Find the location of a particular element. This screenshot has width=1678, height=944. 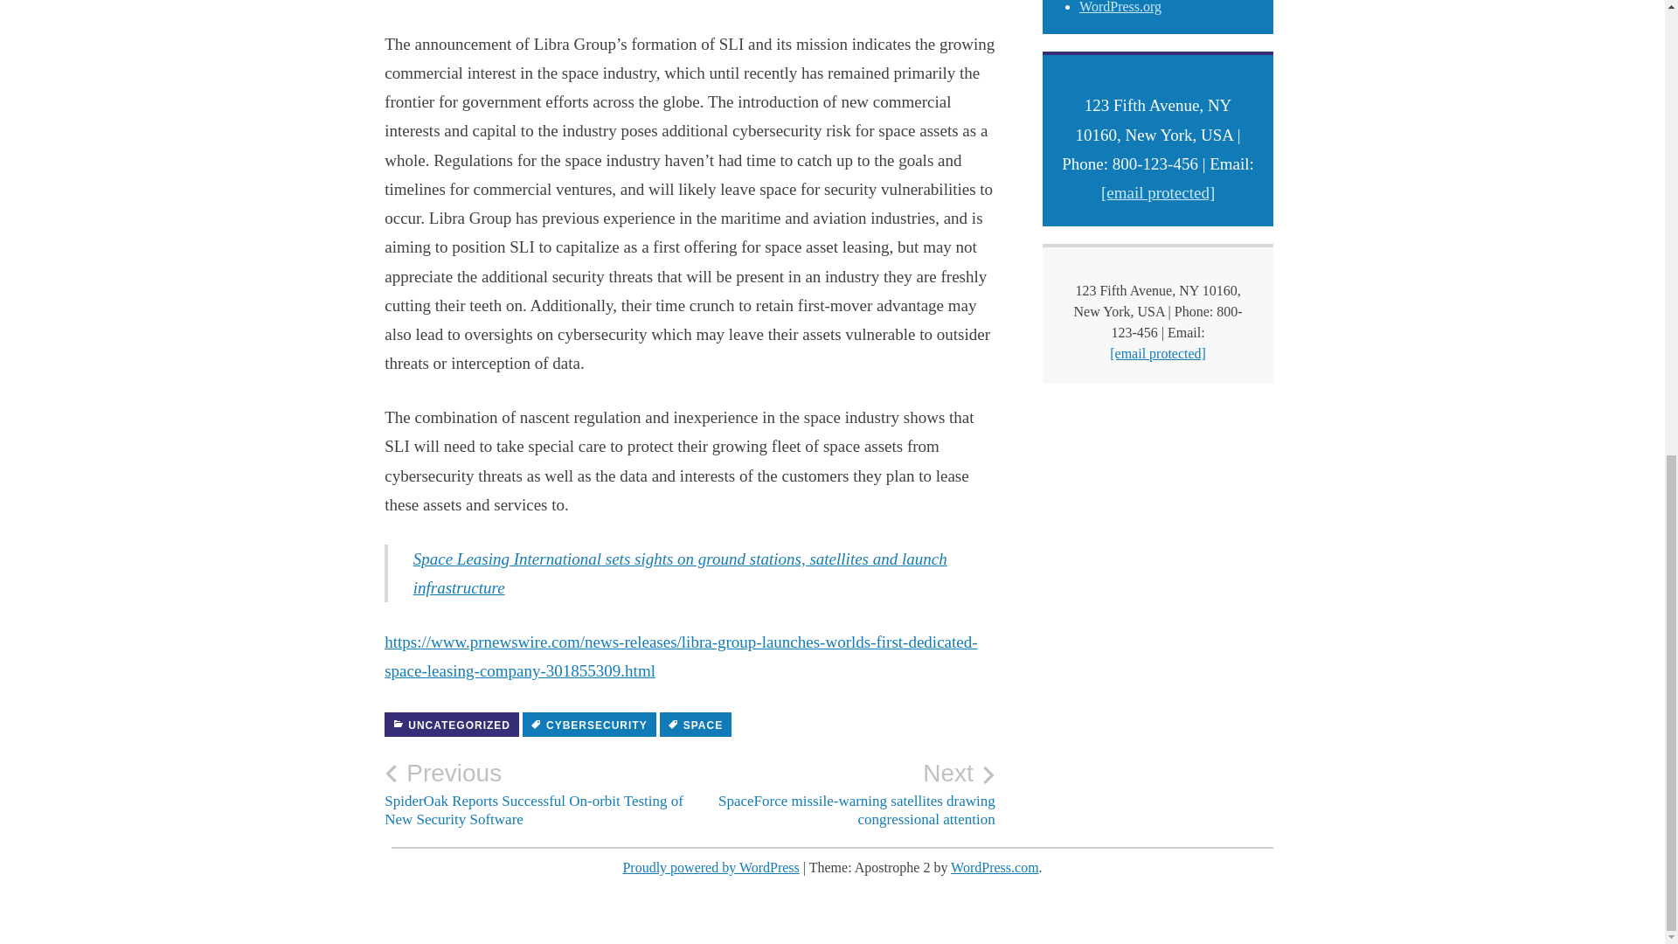

UNCATEGORIZED is located at coordinates (451, 725).